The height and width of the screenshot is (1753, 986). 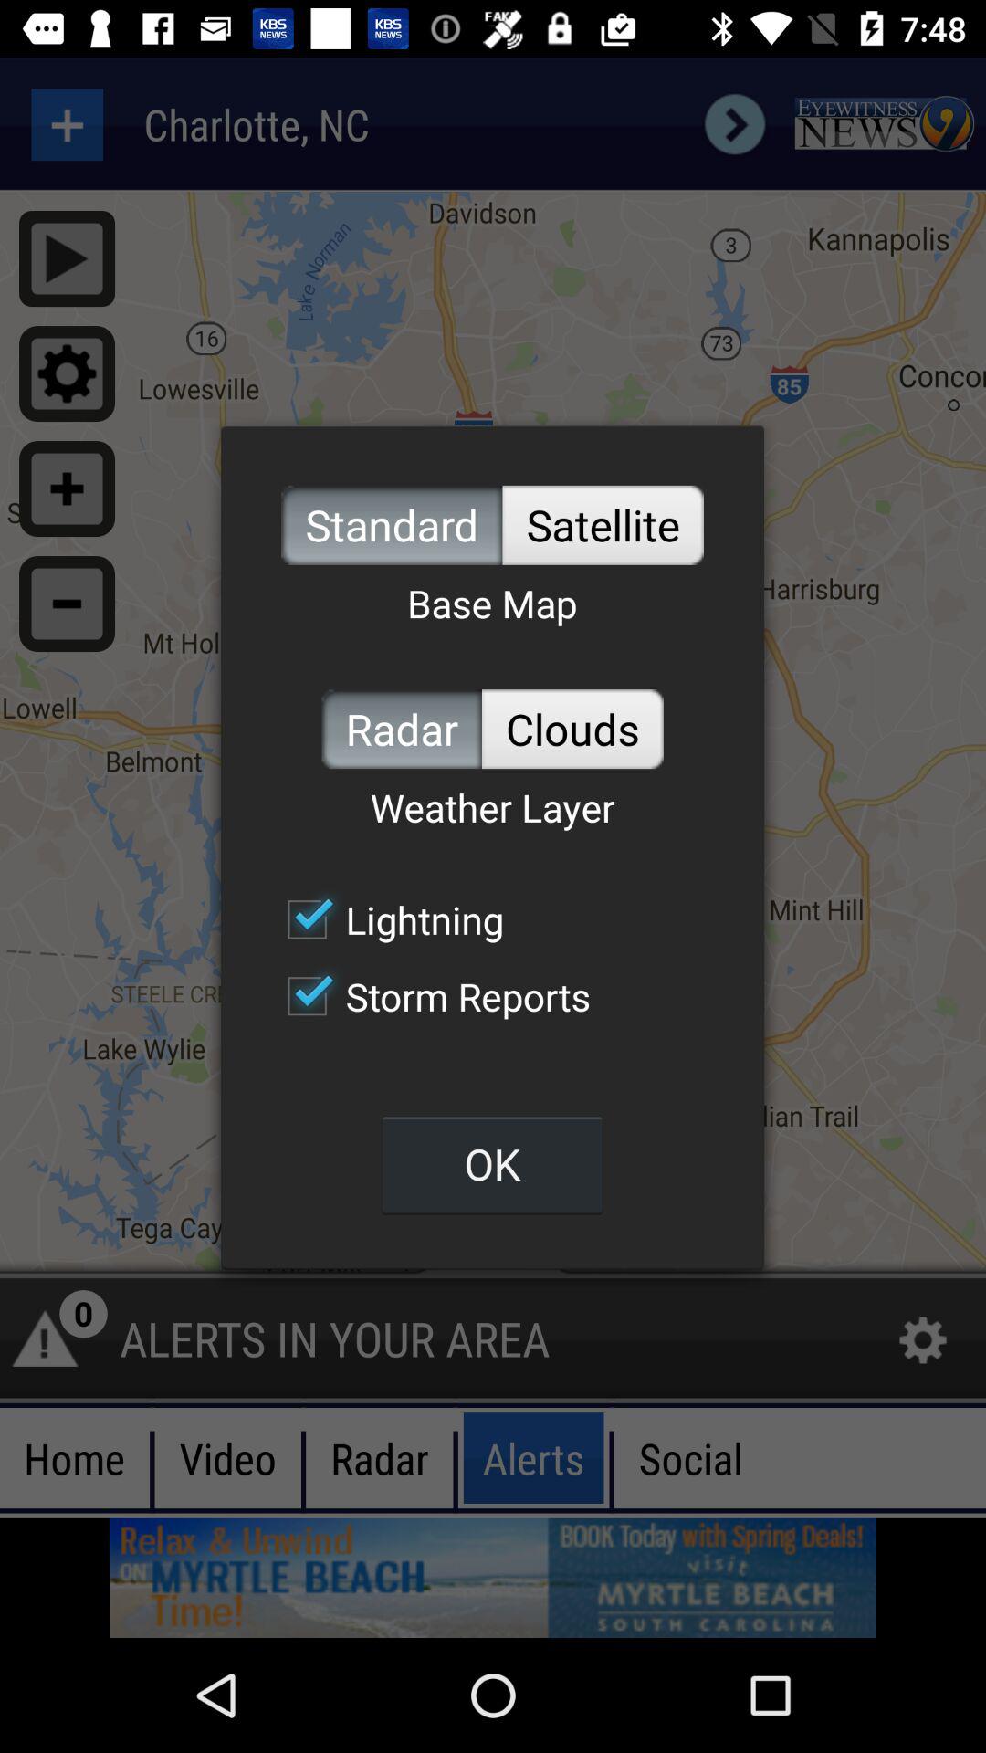 I want to click on choose the icon above the ok icon, so click(x=429, y=996).